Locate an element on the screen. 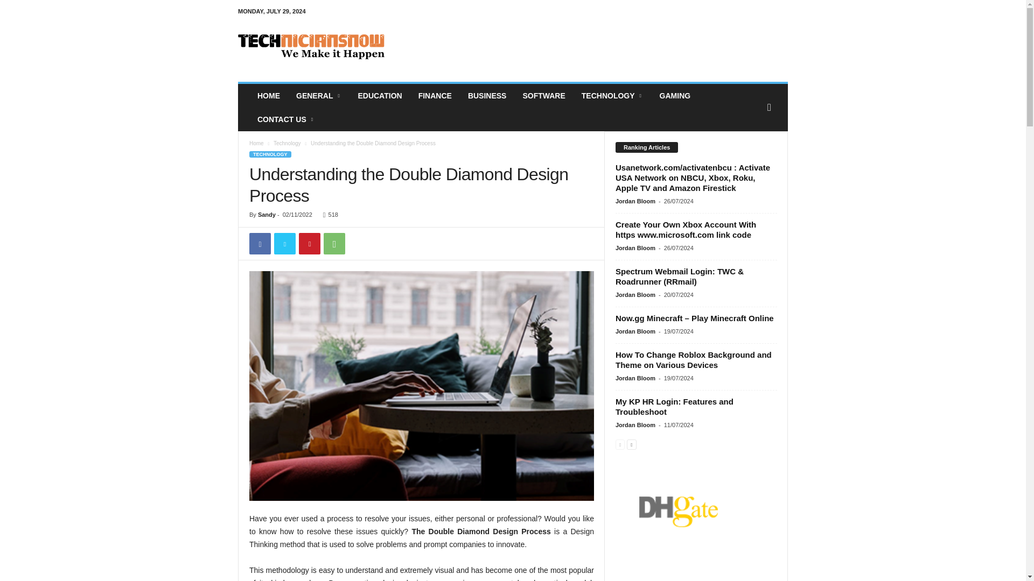 This screenshot has height=581, width=1034. View all posts in Technology is located at coordinates (287, 143).